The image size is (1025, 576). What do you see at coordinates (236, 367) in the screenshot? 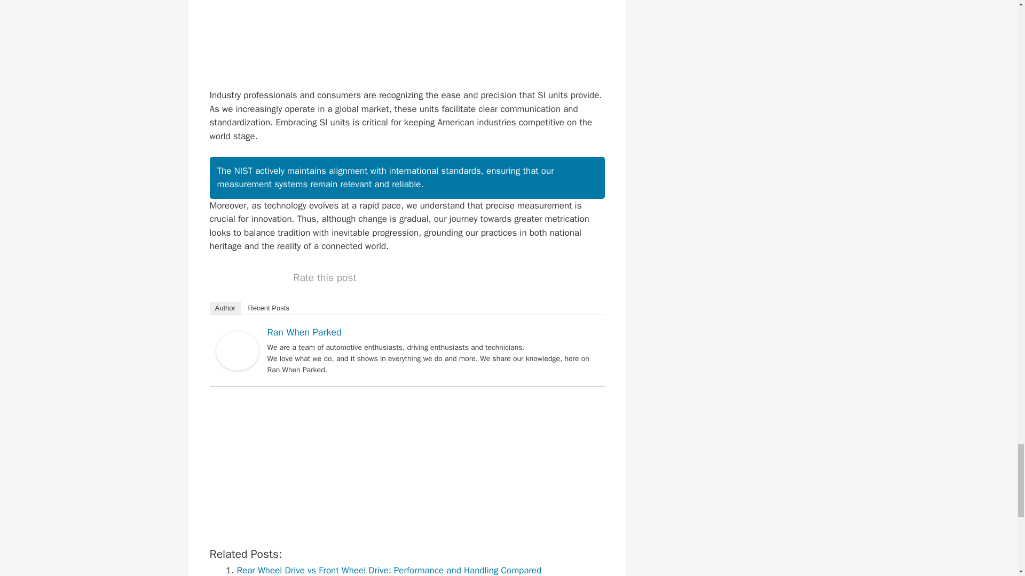
I see `Ran When Parked` at bounding box center [236, 367].